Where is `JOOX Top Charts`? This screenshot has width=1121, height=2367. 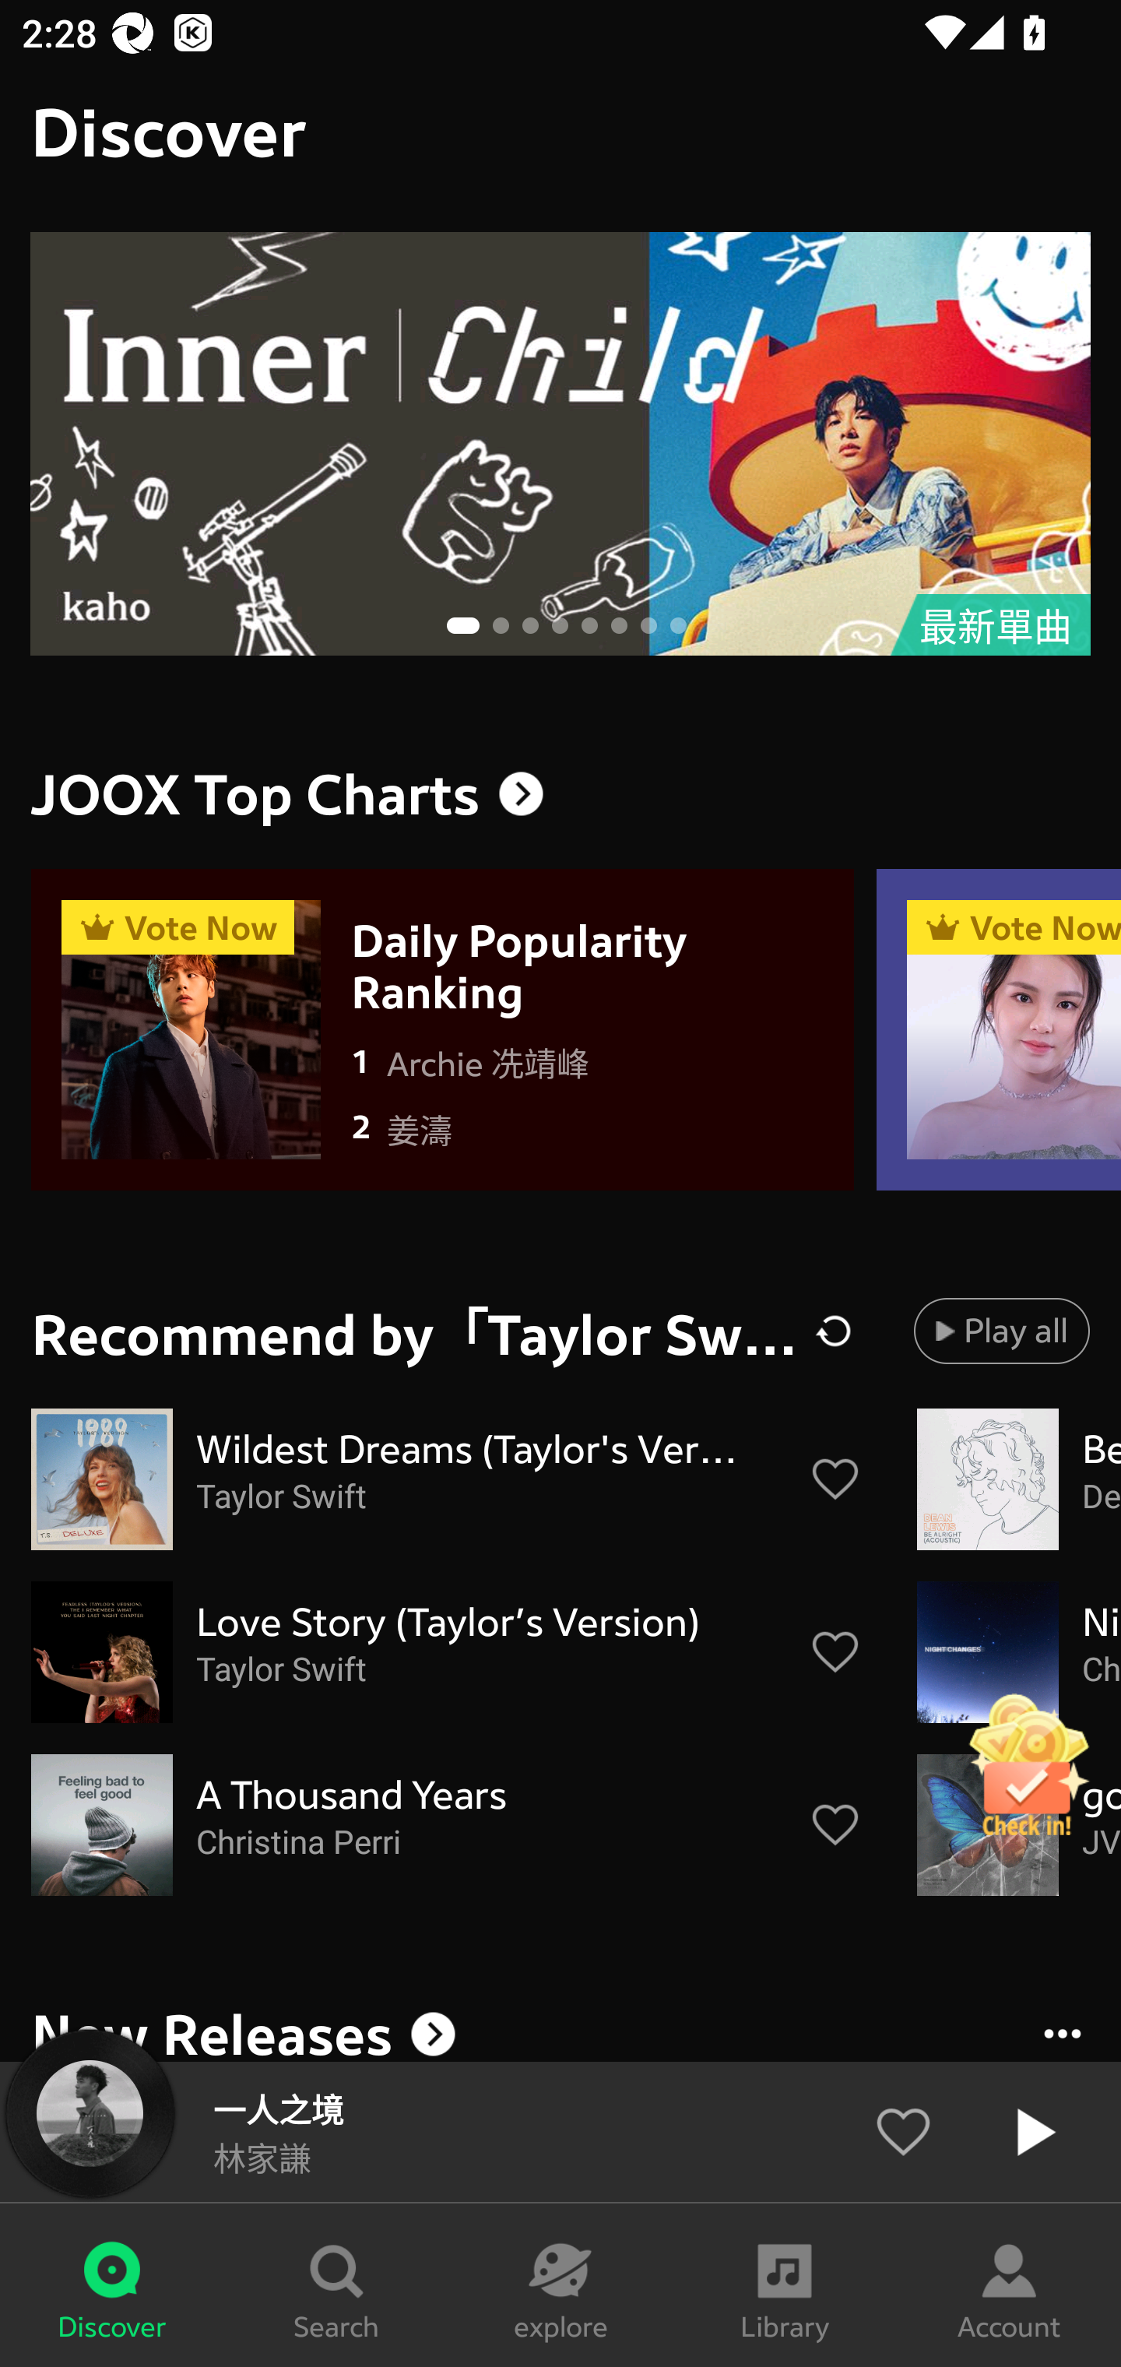 JOOX Top Charts is located at coordinates (560, 794).